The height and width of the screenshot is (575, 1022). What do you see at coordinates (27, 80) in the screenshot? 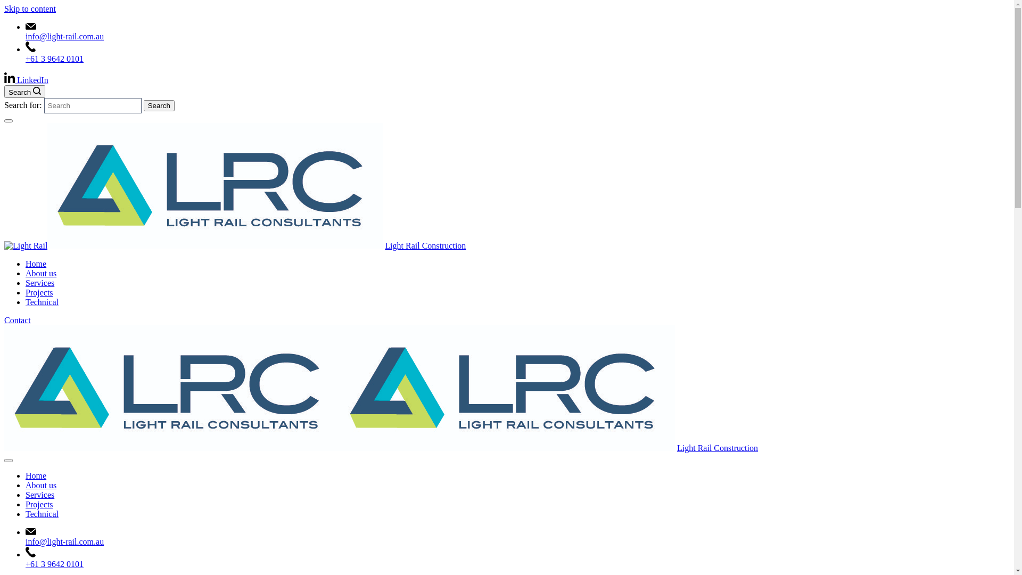
I see `LinkedIn` at bounding box center [27, 80].